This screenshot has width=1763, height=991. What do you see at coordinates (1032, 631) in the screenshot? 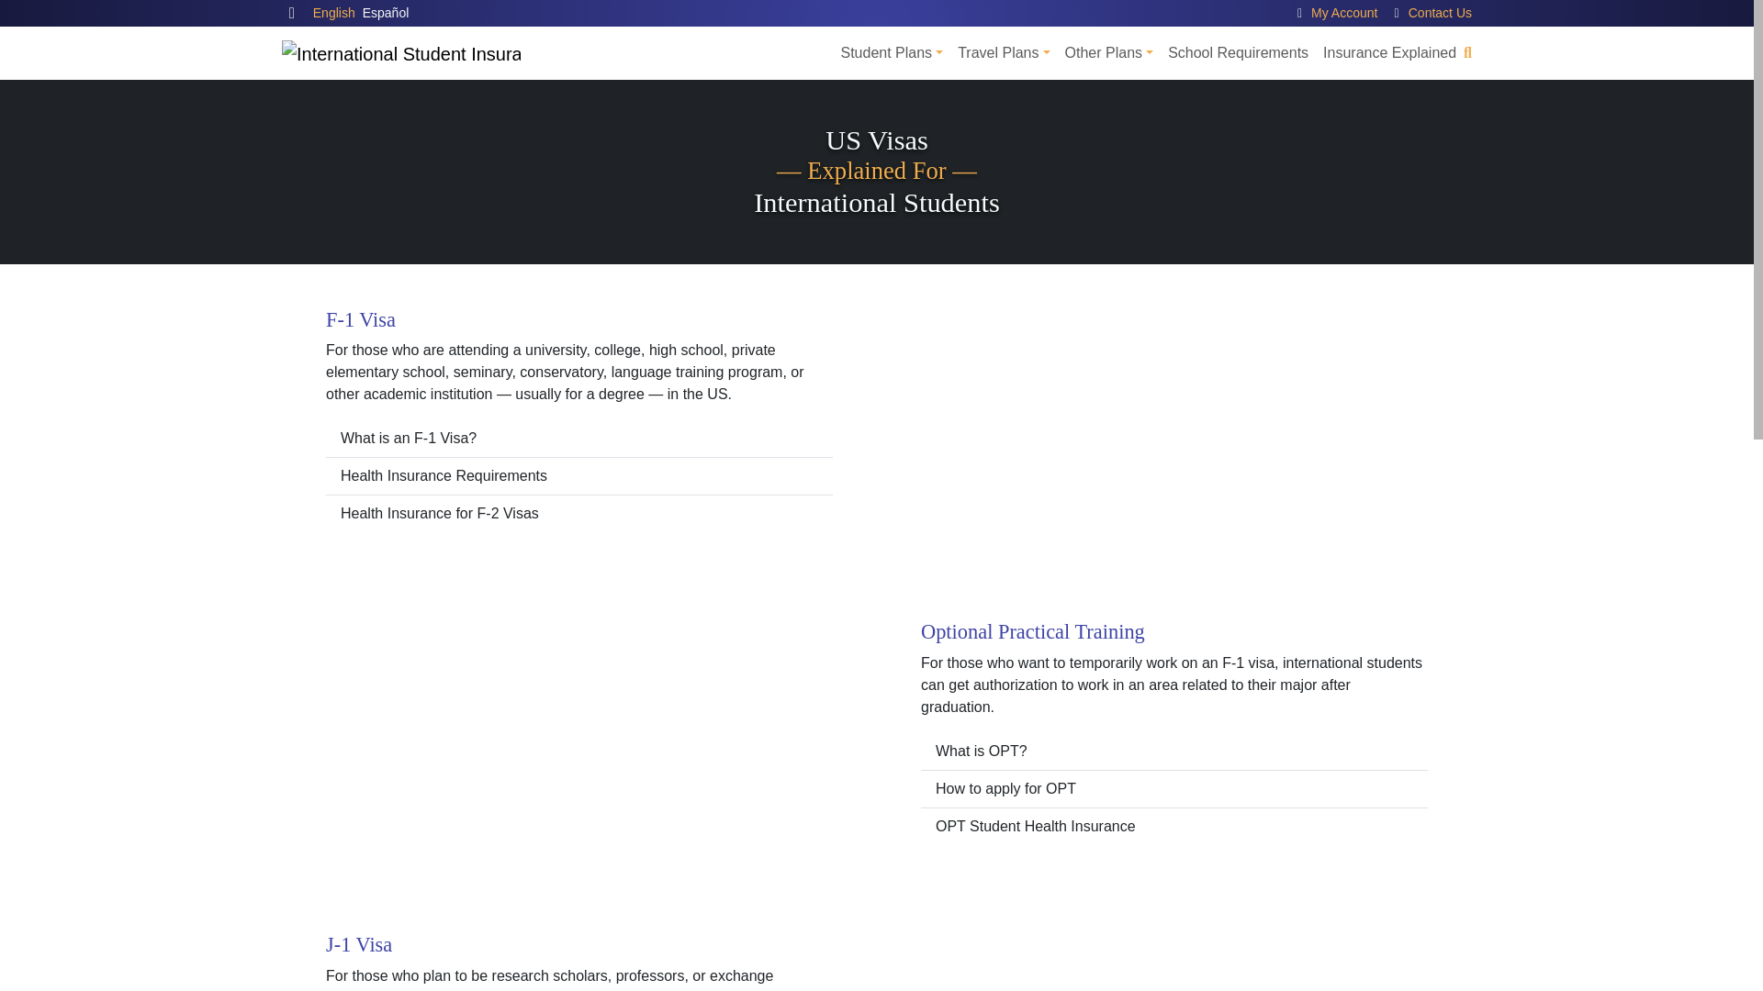
I see `Optional Practical Training` at bounding box center [1032, 631].